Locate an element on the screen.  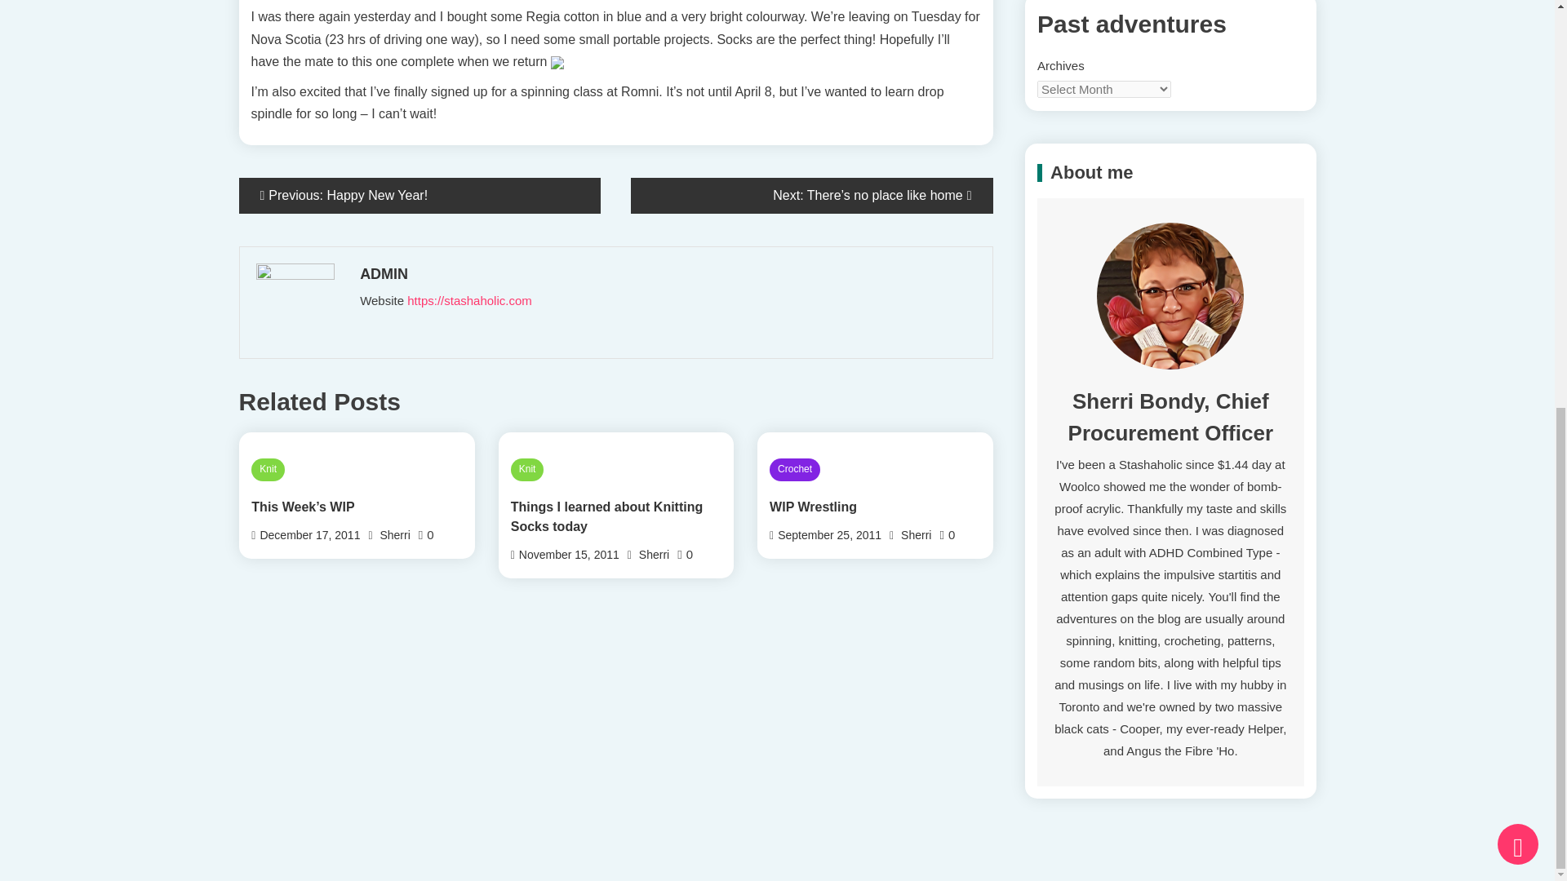
Knit is located at coordinates (527, 469).